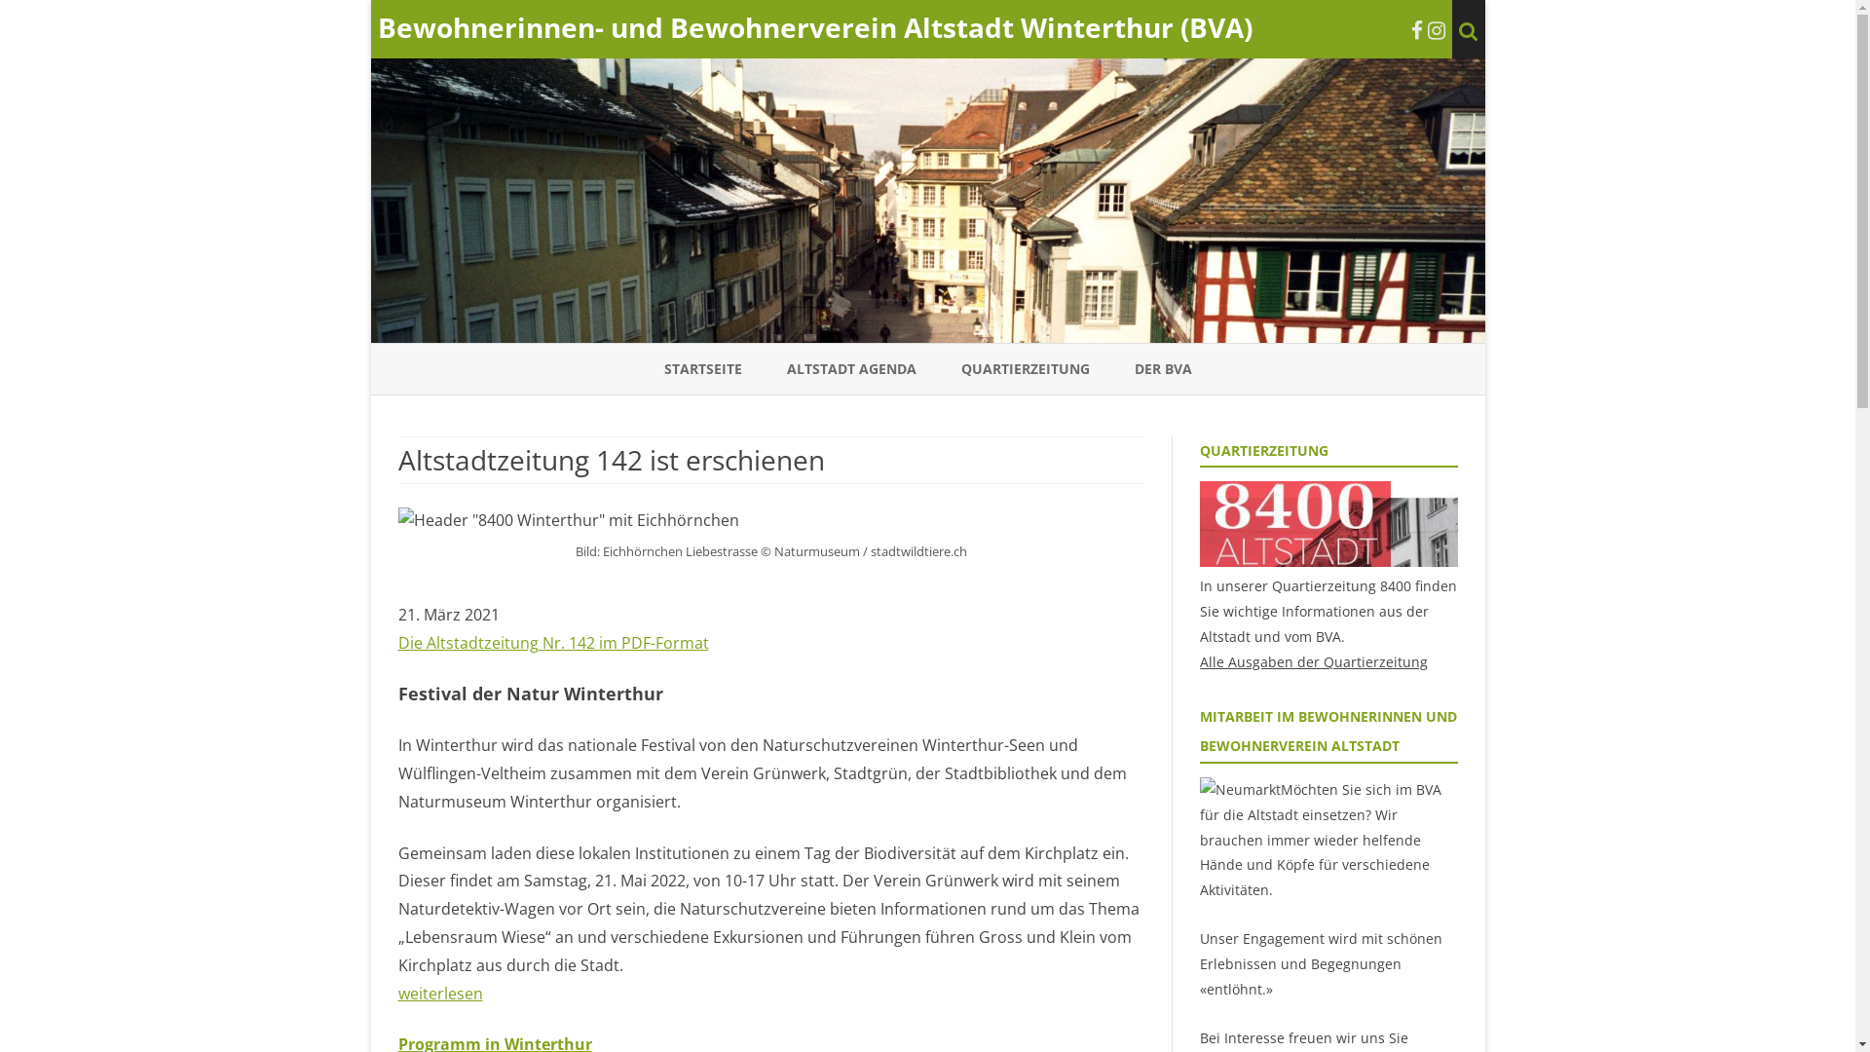 Image resolution: width=1870 pixels, height=1052 pixels. I want to click on STARTSEITE, so click(703, 369).